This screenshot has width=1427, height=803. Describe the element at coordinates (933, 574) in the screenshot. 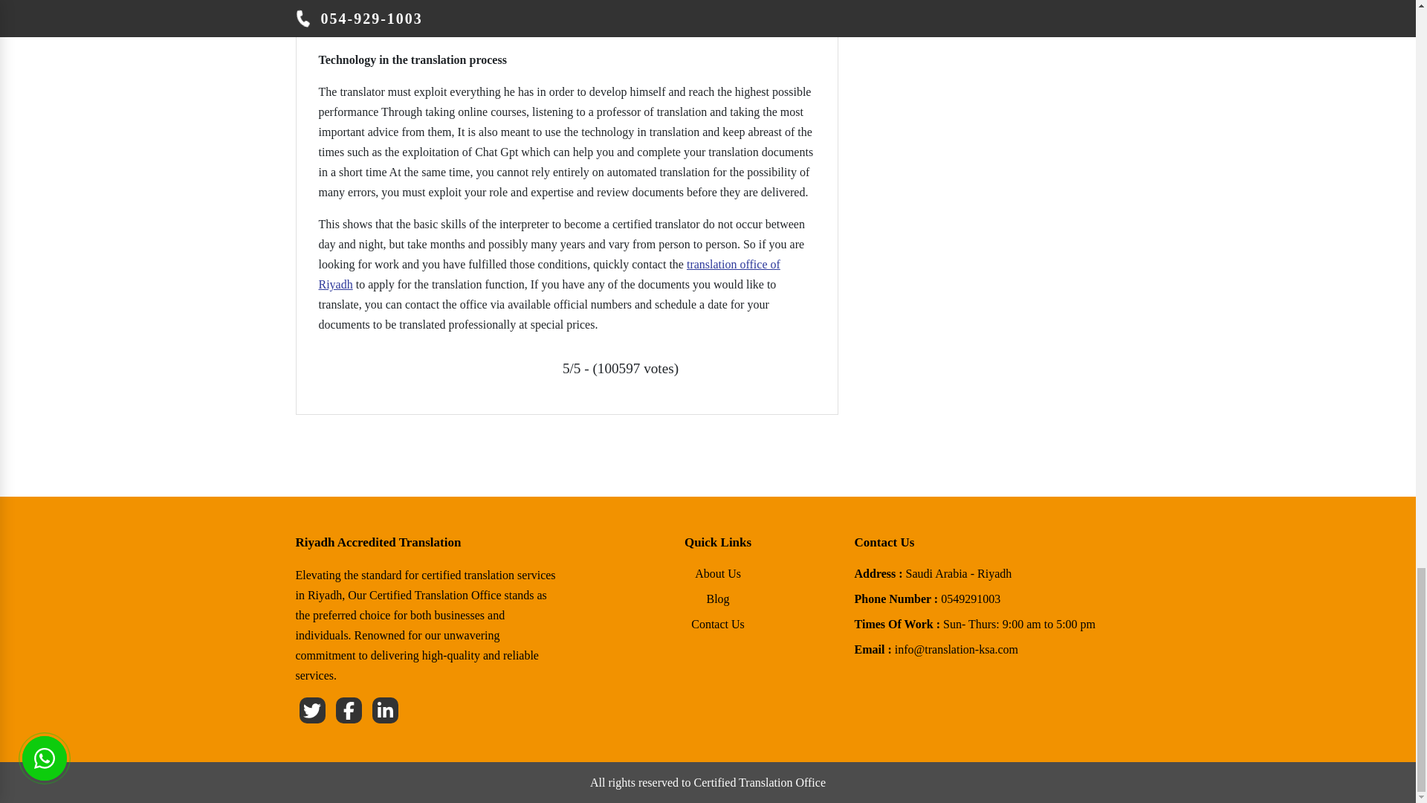

I see `translation office of Riyadh` at that location.